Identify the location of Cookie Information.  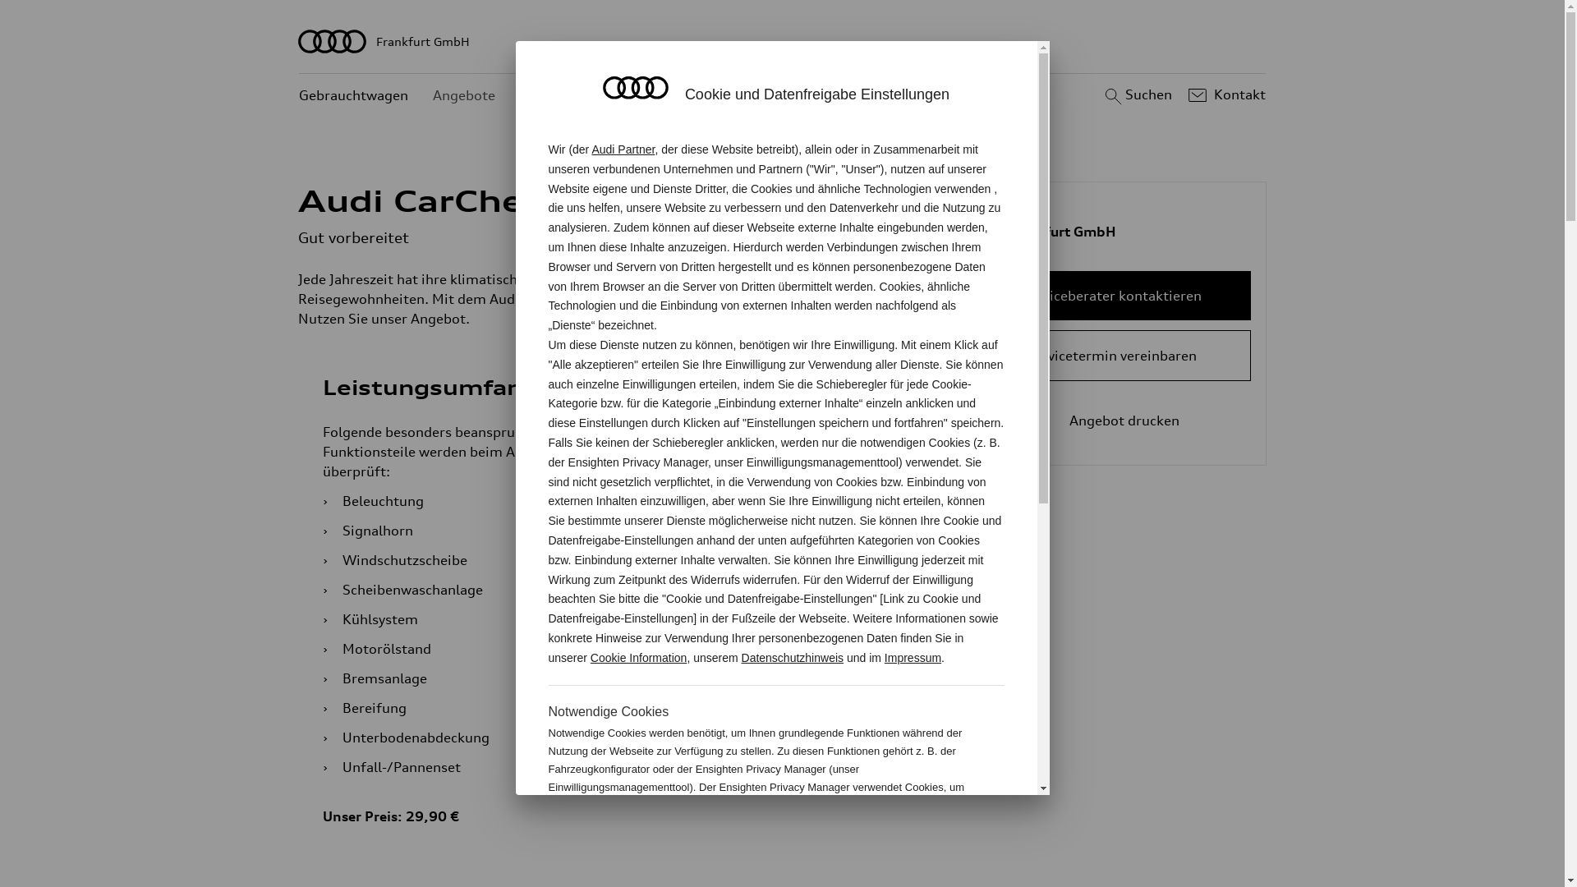
(918, 841).